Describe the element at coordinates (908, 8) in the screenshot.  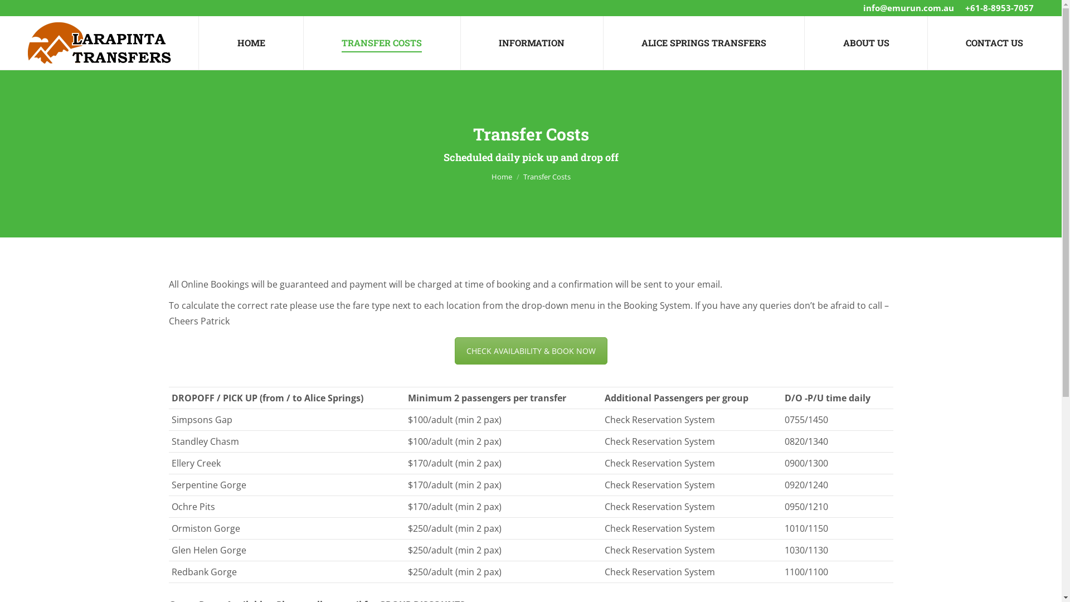
I see `info@emurun.com.au` at that location.